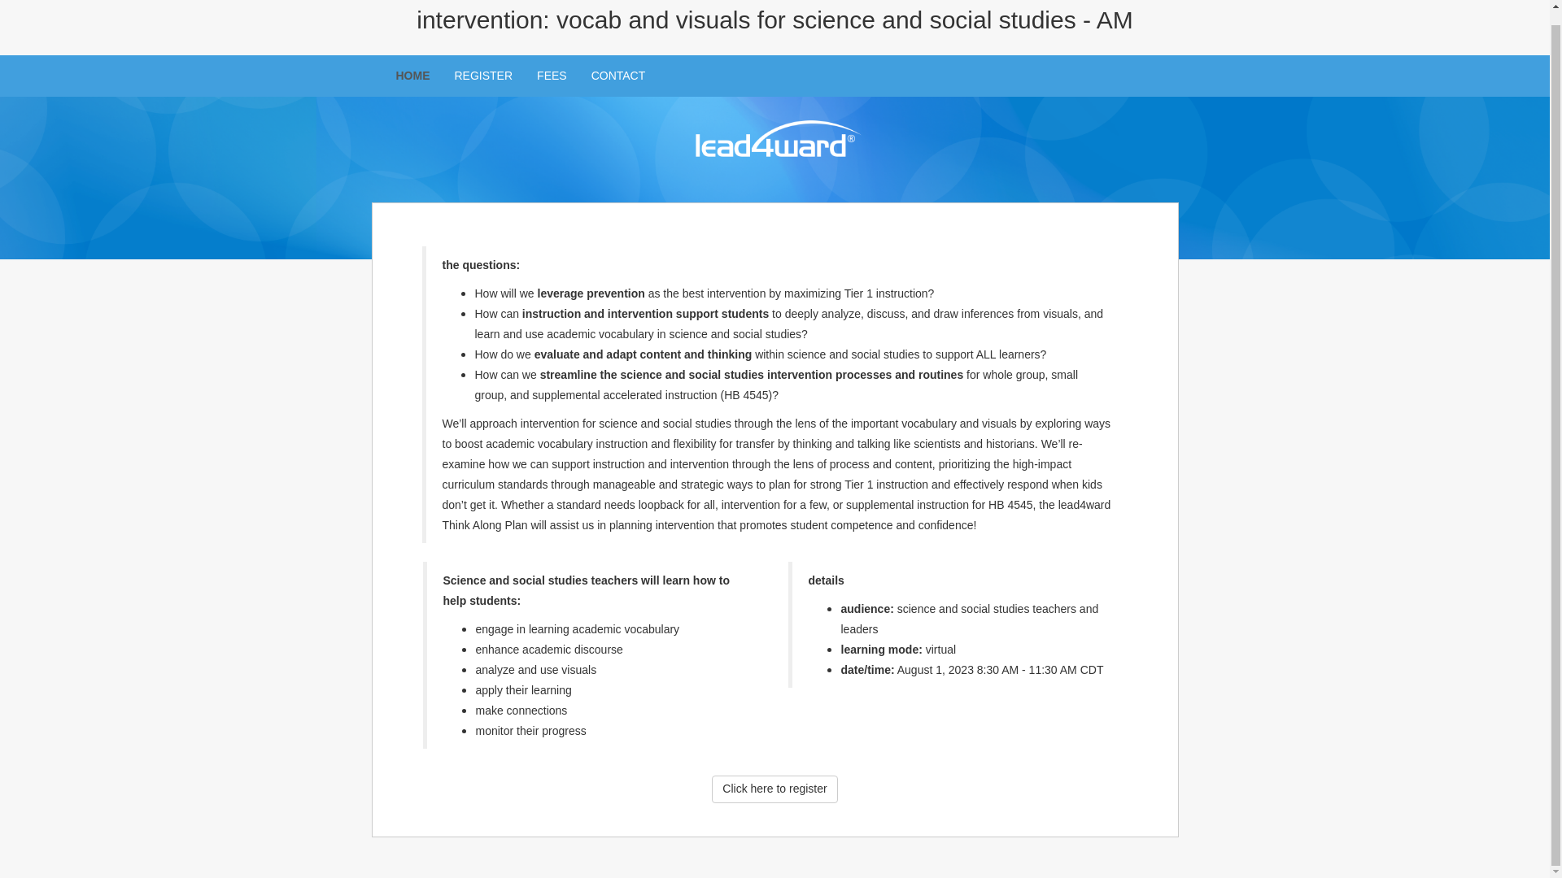  What do you see at coordinates (774, 789) in the screenshot?
I see `Click here to register` at bounding box center [774, 789].